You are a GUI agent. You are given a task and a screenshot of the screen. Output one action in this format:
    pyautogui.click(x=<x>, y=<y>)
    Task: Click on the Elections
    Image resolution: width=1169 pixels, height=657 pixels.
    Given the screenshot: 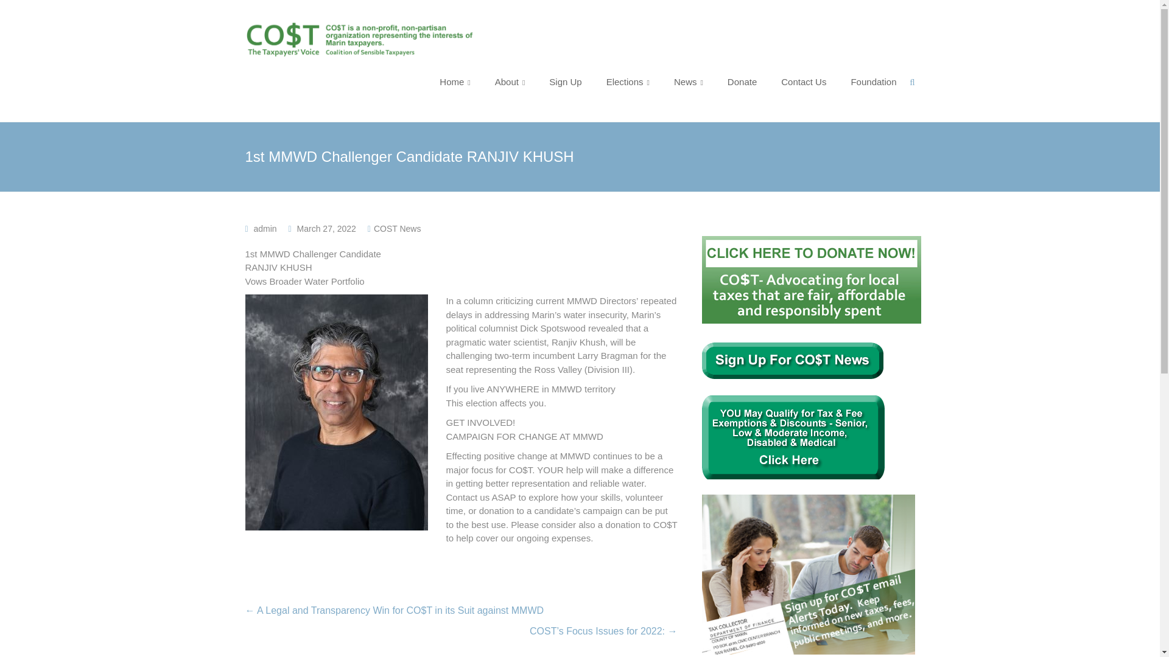 What is the action you would take?
    pyautogui.click(x=628, y=82)
    